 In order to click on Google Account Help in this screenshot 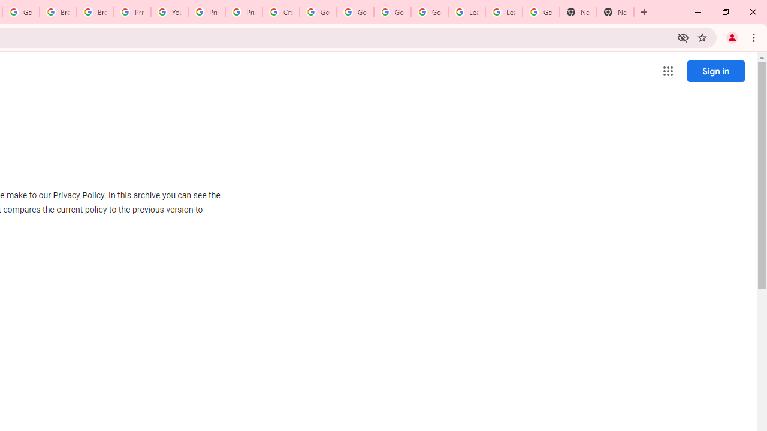, I will do `click(355, 12)`.